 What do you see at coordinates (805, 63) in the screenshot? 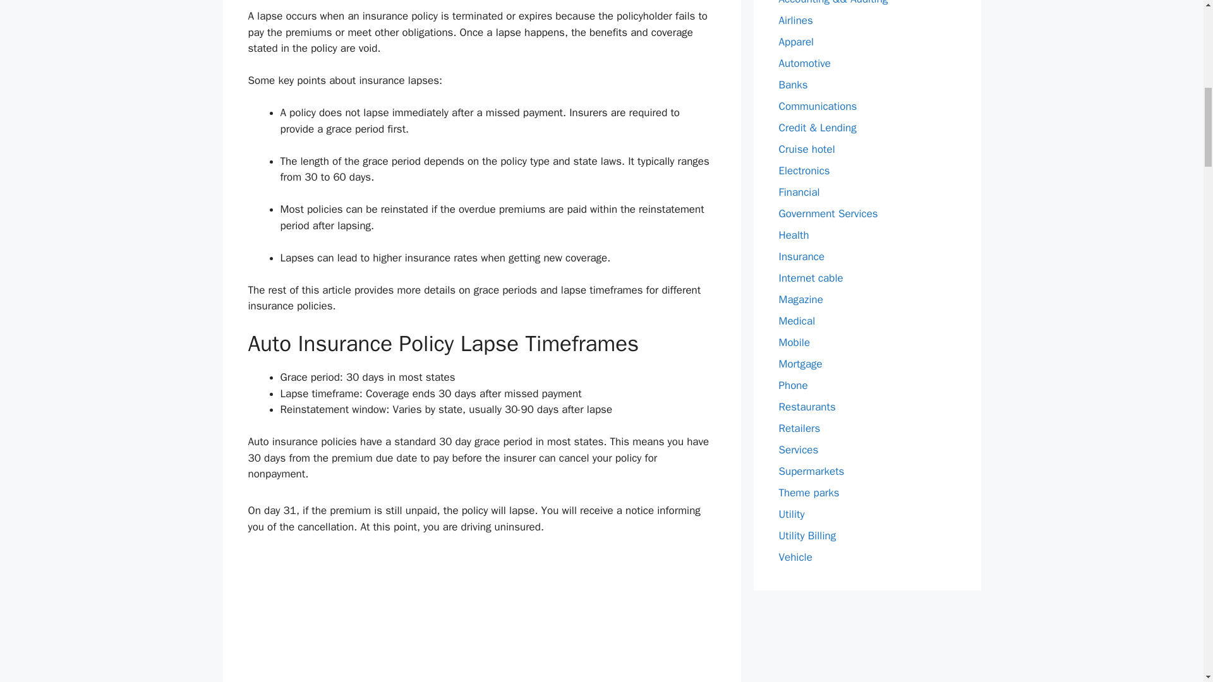
I see `Automotive` at bounding box center [805, 63].